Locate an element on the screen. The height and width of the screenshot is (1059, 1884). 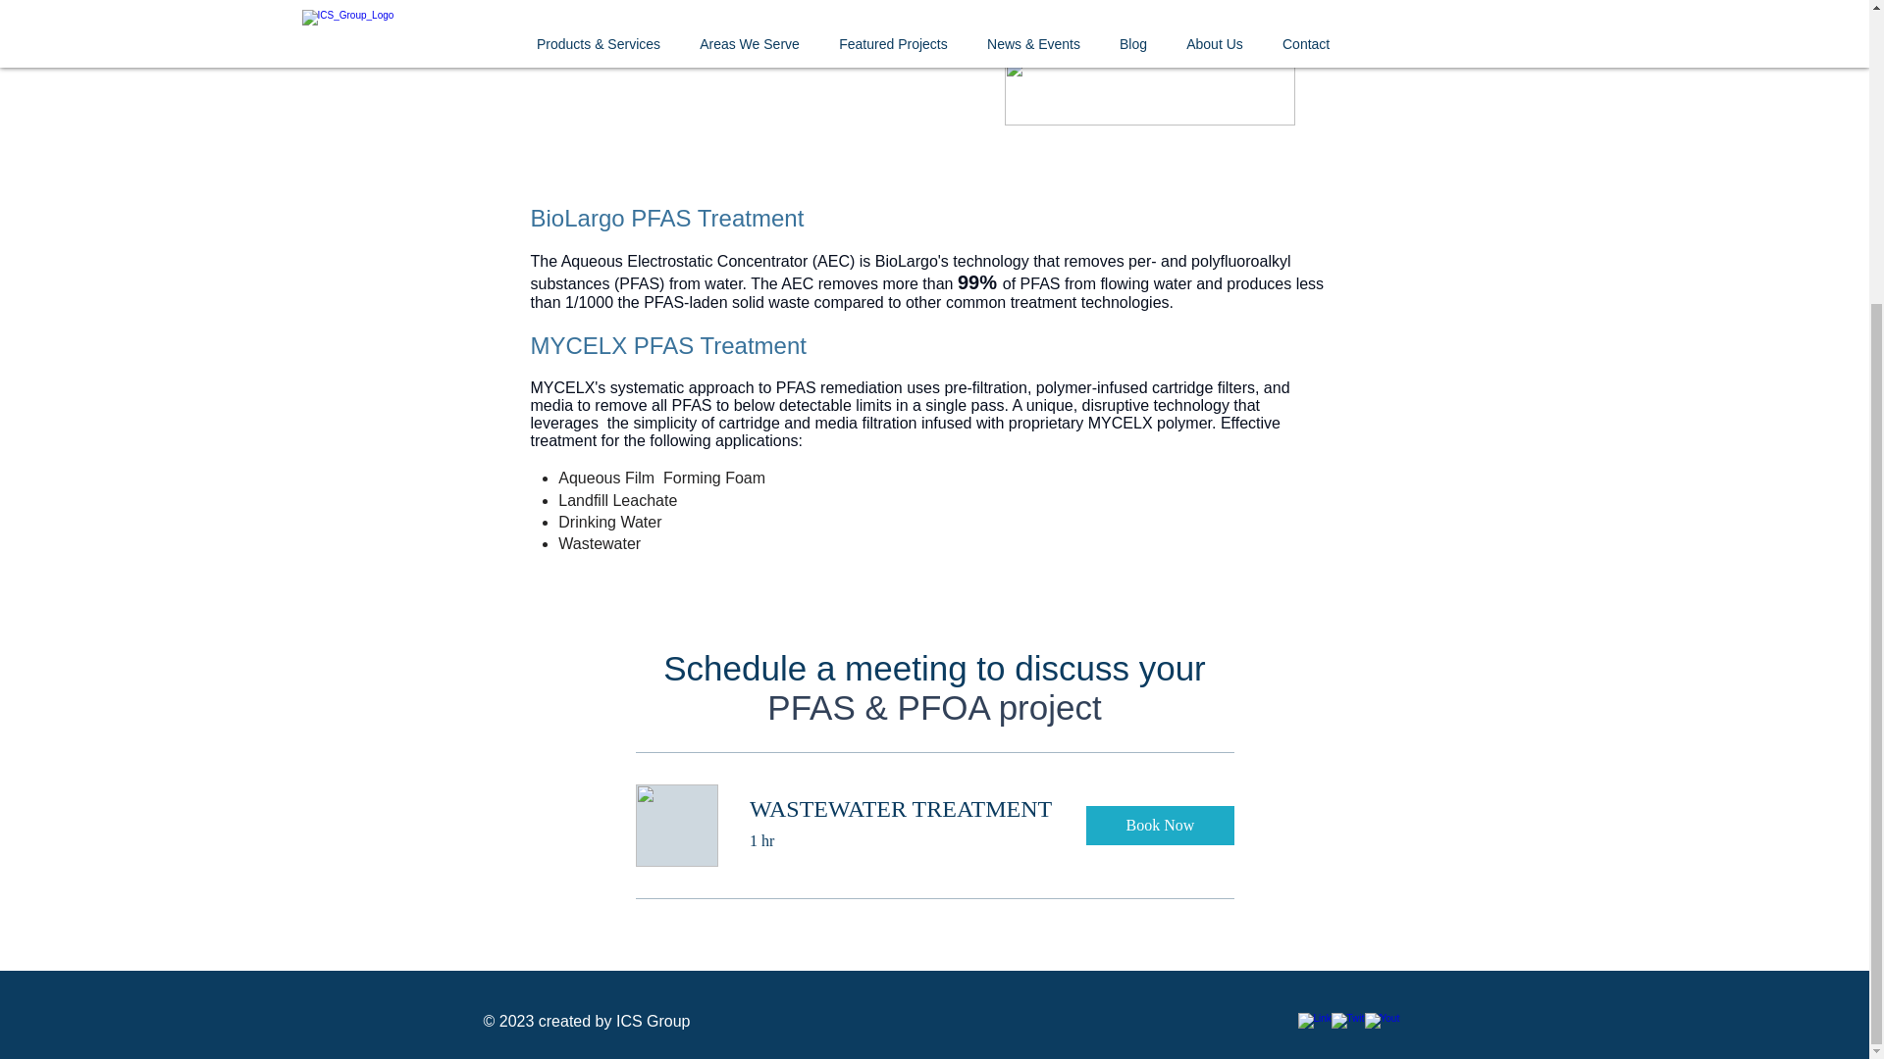
WASTEWATER TREATMENT is located at coordinates (903, 810).